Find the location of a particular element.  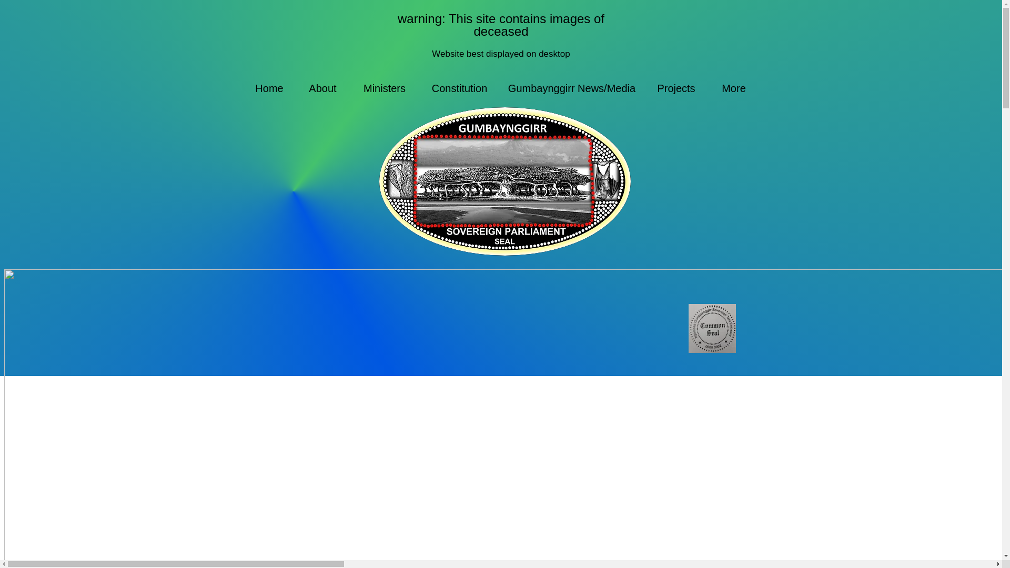

Home is located at coordinates (269, 88).